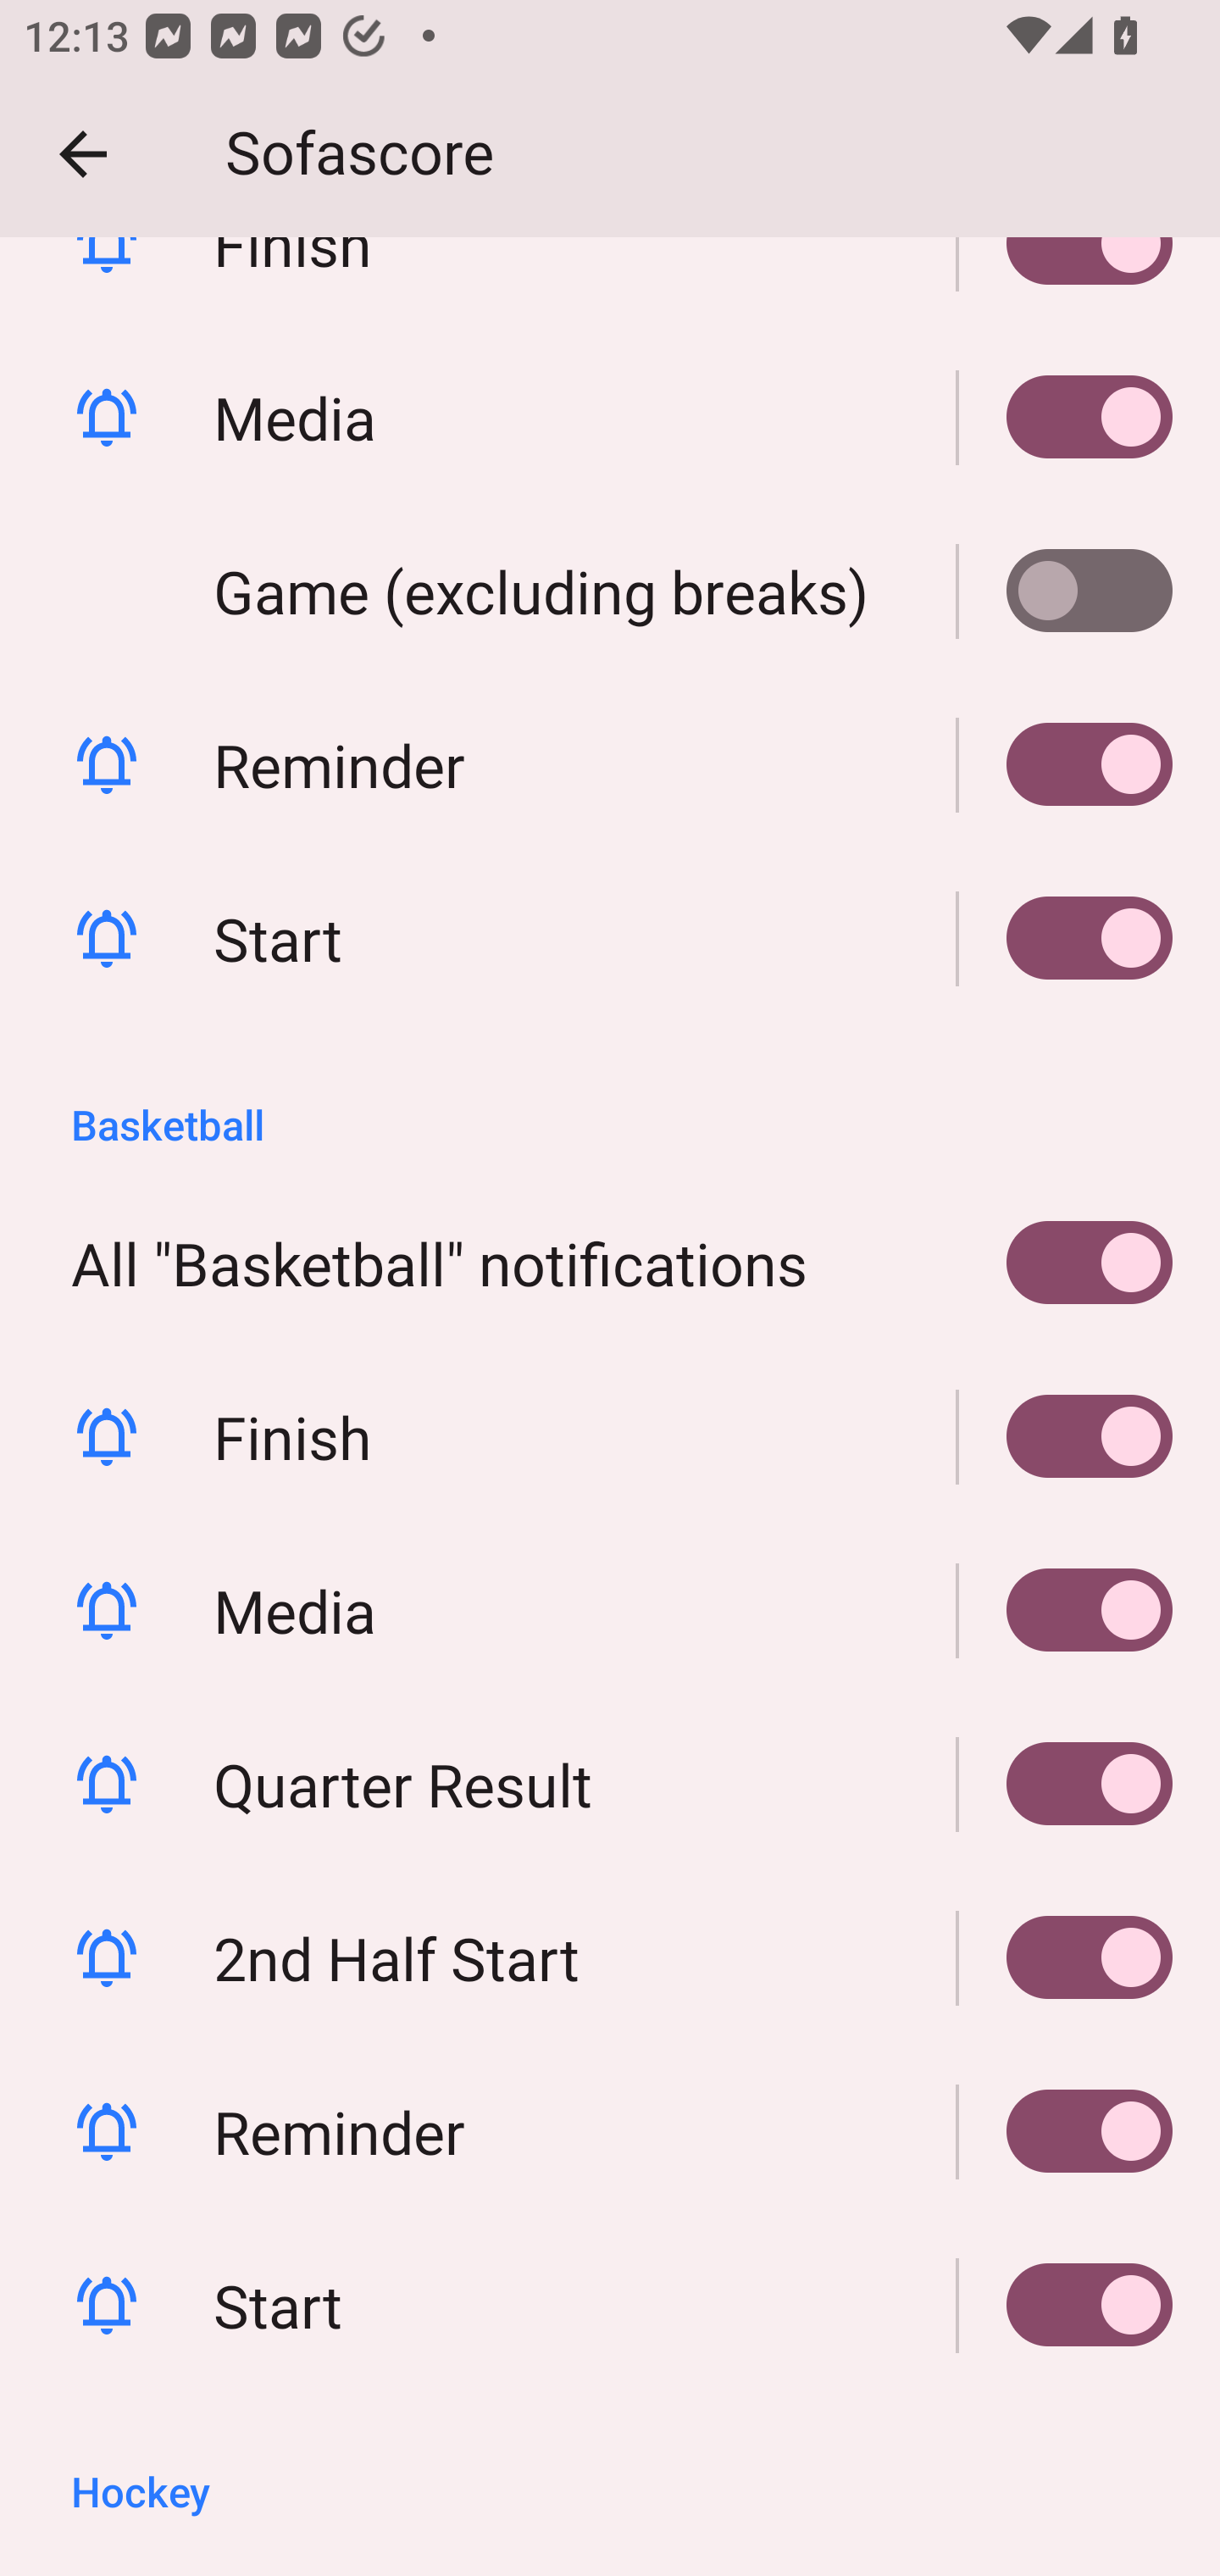  Describe the element at coordinates (610, 764) in the screenshot. I see `Reminder` at that location.